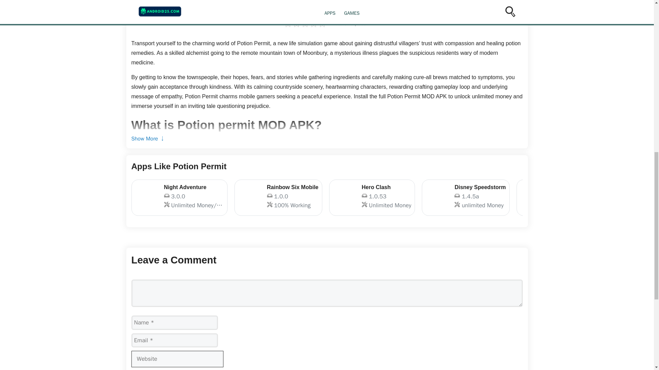 The width and height of the screenshot is (659, 370). I want to click on Night Adventure , so click(372, 197).